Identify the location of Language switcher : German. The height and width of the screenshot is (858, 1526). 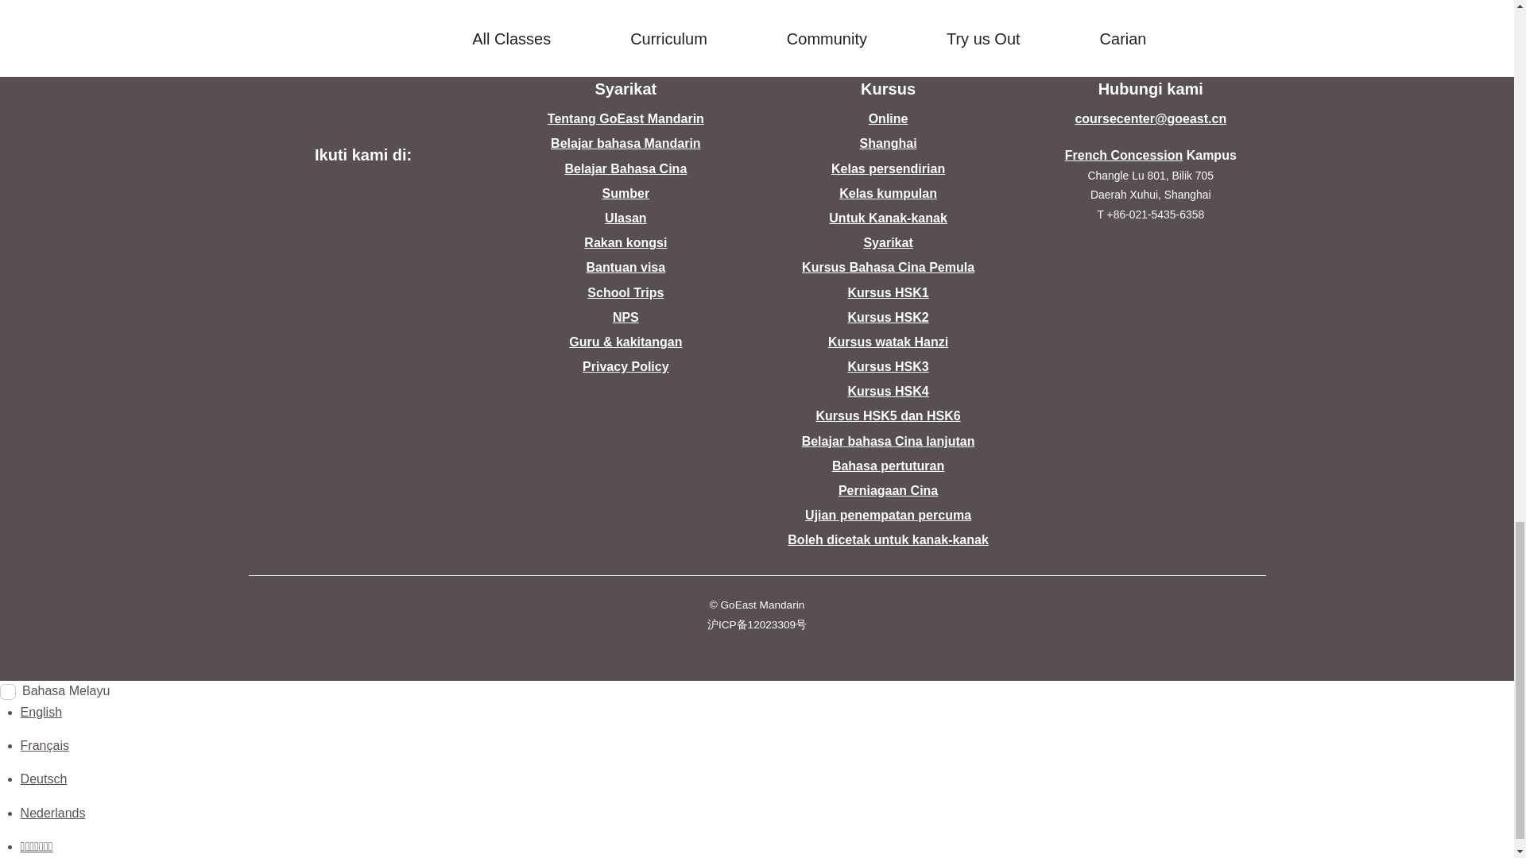
(44, 779).